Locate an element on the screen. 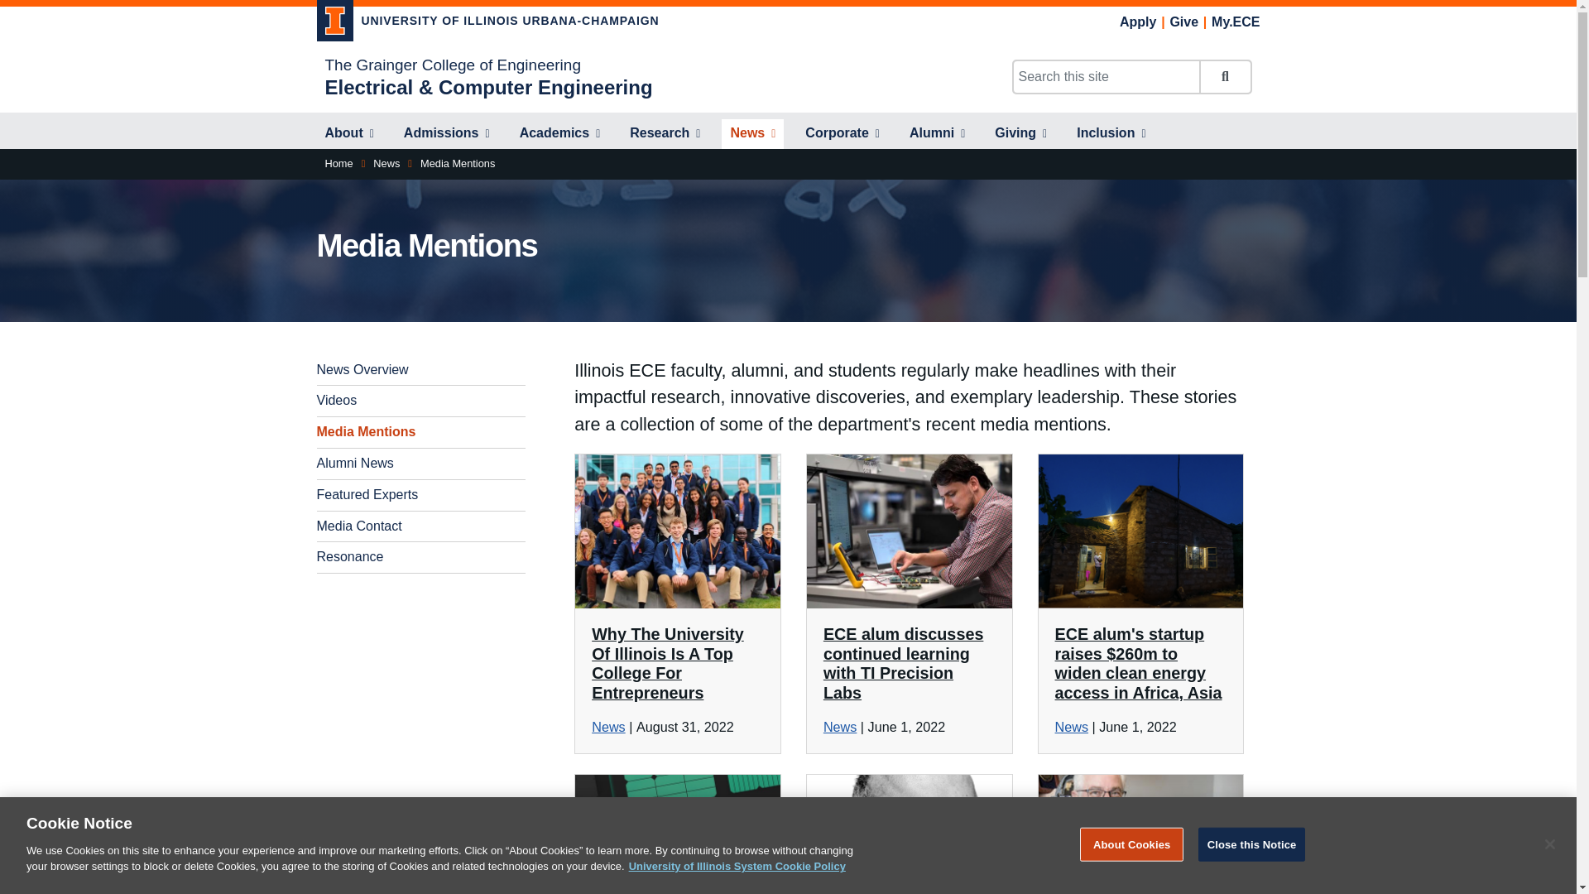  Search is located at coordinates (1224, 77).